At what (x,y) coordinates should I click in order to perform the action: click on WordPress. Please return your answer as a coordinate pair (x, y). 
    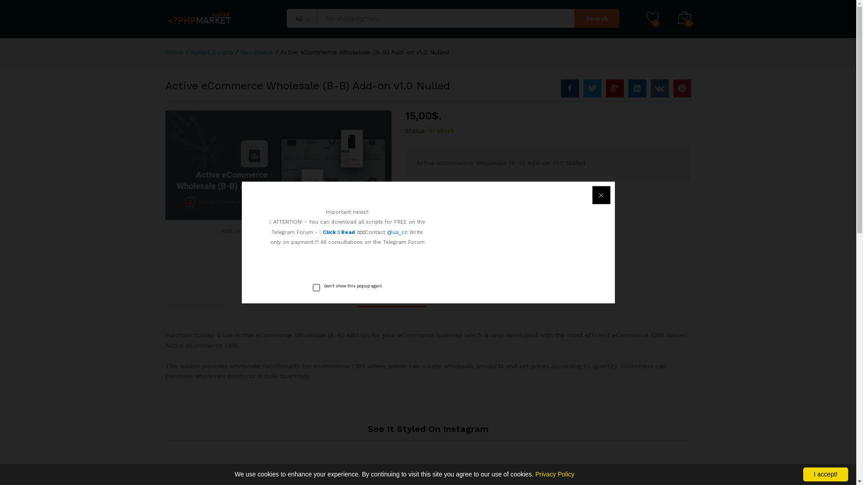
    Looking at the image, I should click on (256, 52).